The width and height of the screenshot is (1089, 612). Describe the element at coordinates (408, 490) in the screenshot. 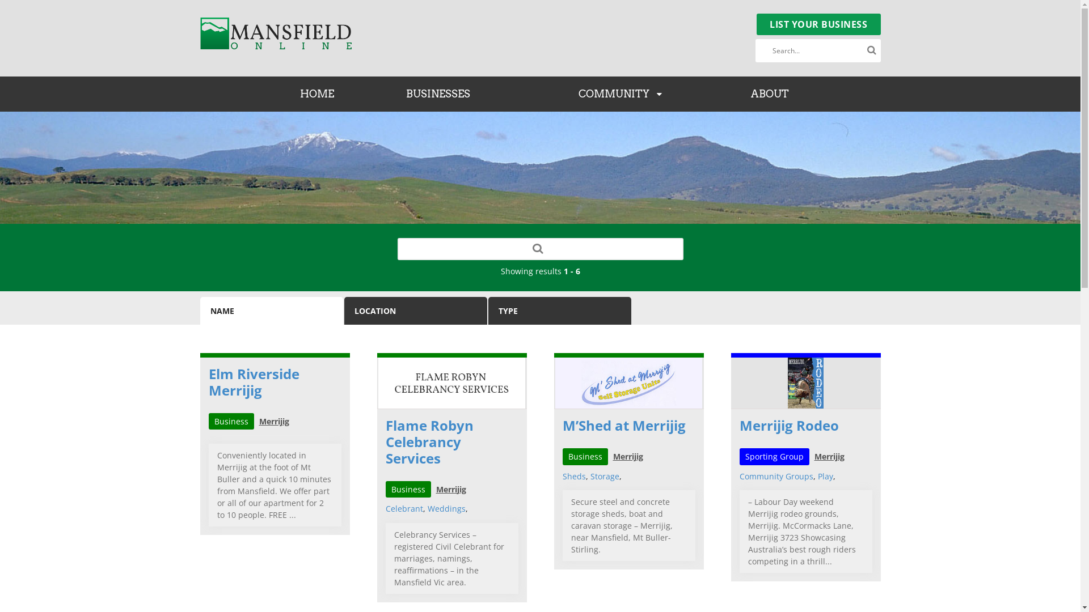

I see `Business` at that location.